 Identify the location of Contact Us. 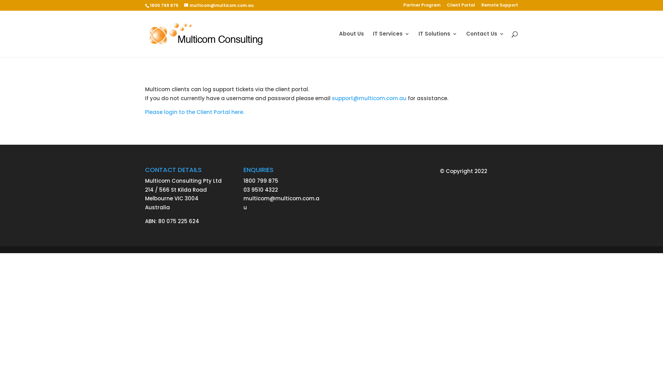
(485, 44).